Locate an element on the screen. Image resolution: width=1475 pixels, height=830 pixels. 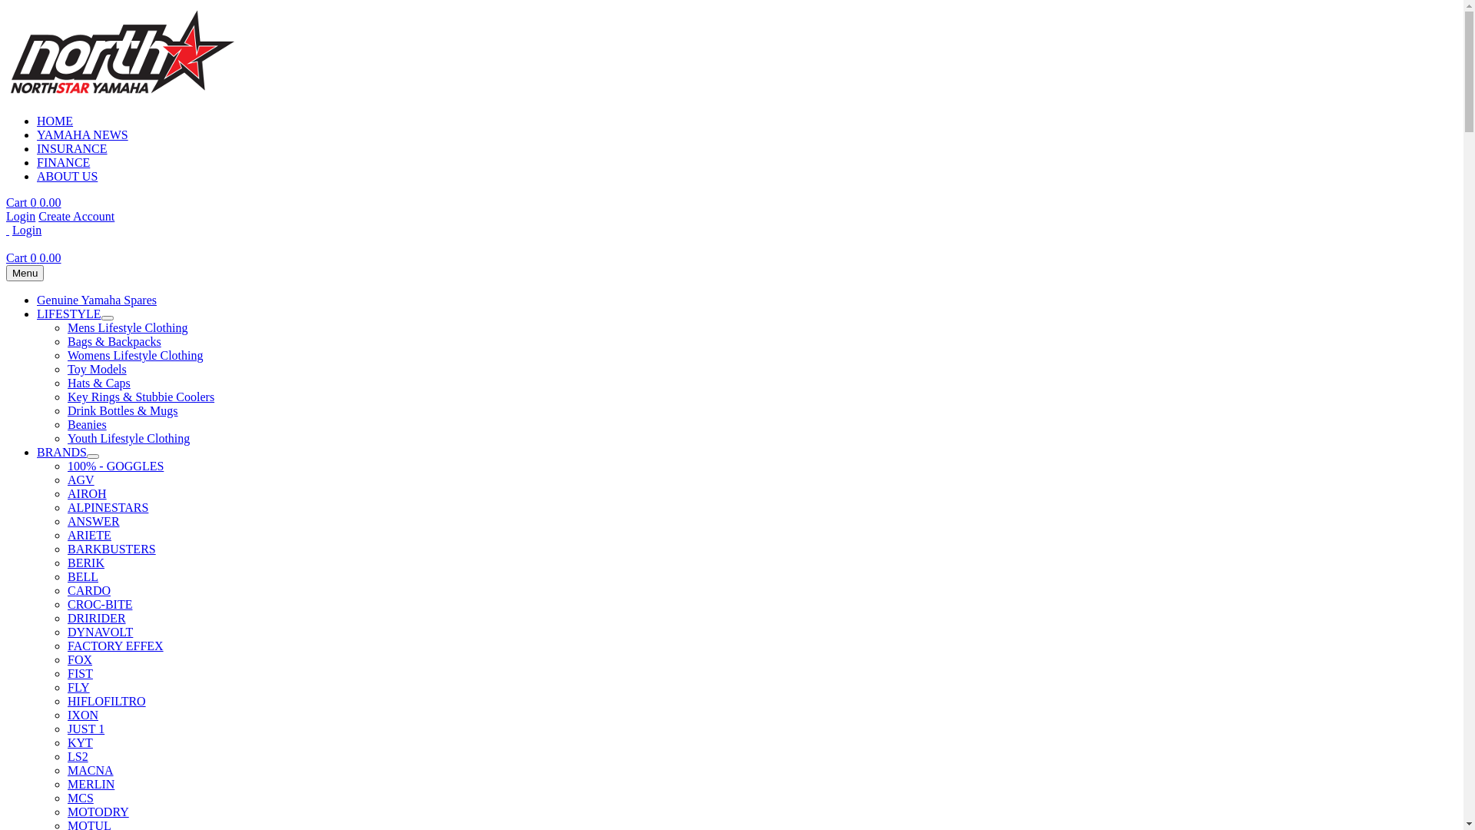
Cart 0 0.00 is located at coordinates (34, 203).